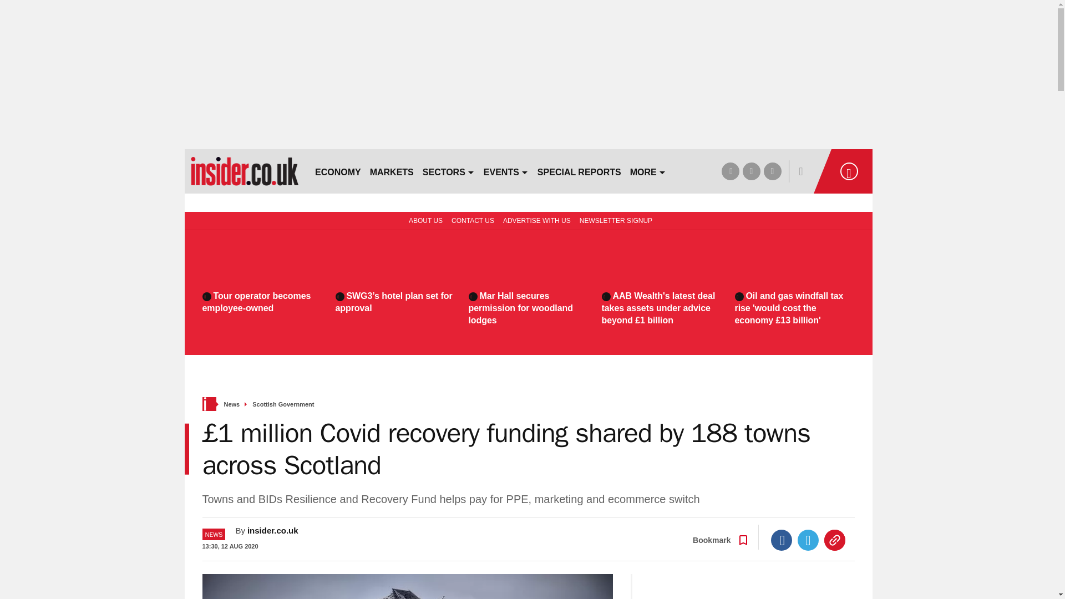 The width and height of the screenshot is (1065, 599). I want to click on Facebook, so click(782, 540).